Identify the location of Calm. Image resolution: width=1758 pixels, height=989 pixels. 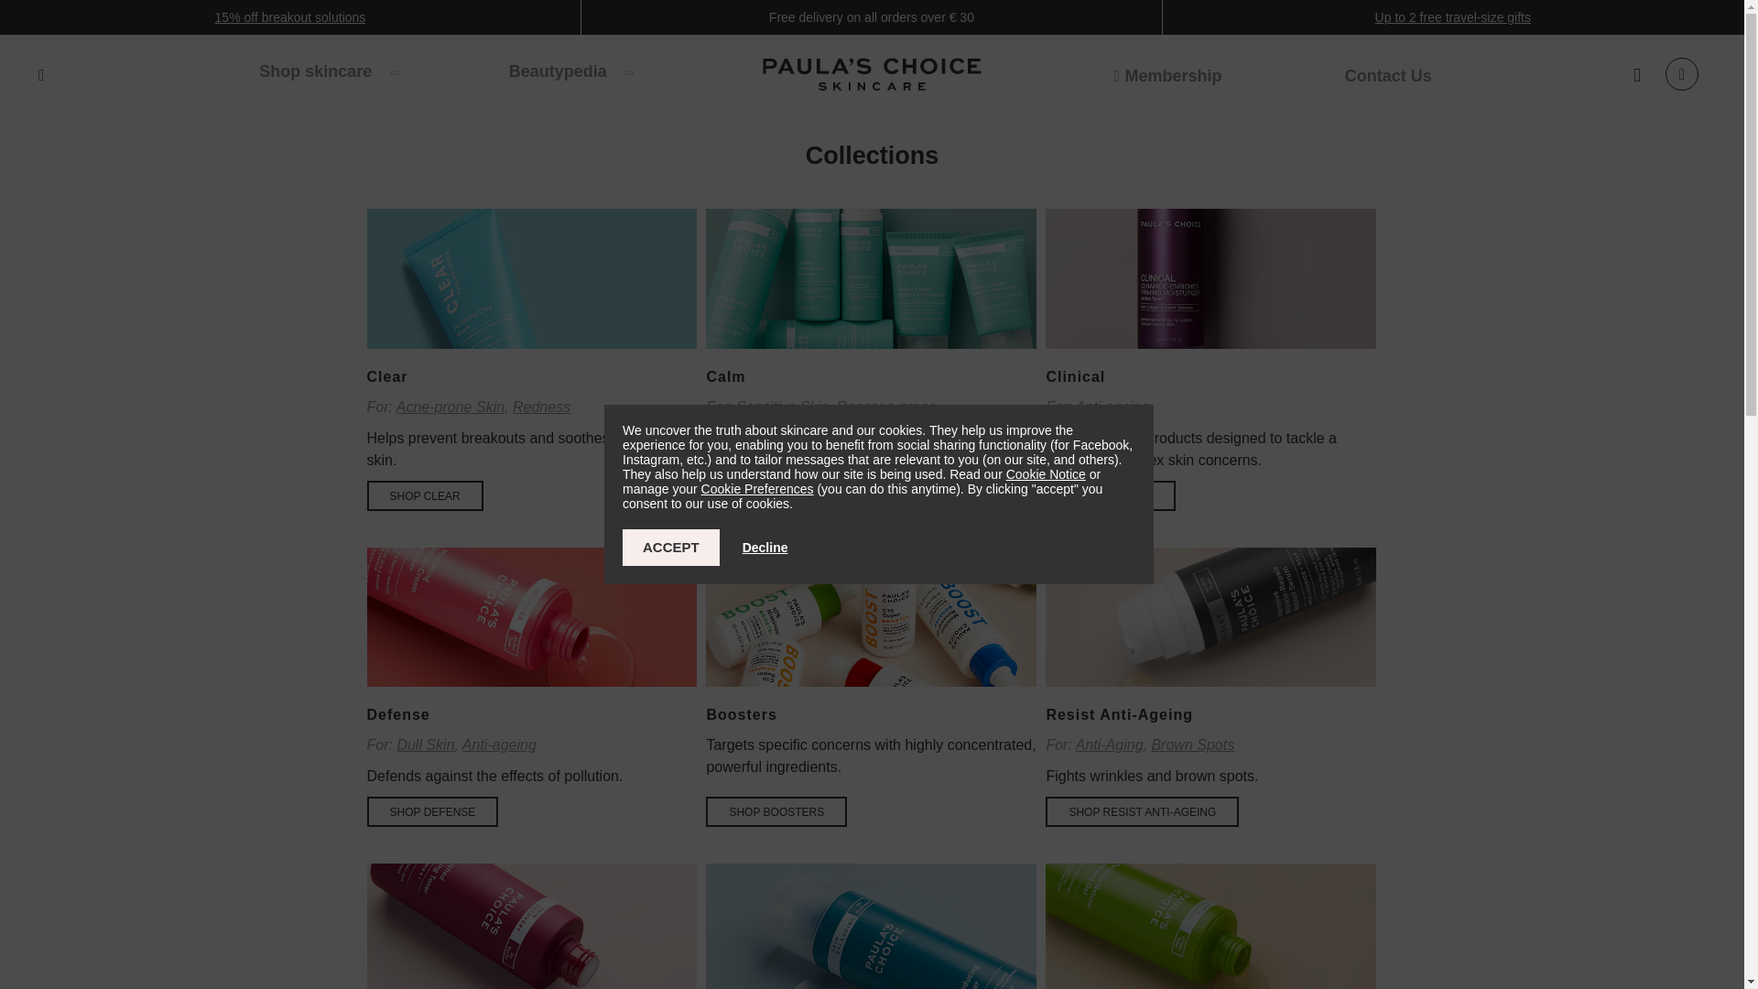
(872, 286).